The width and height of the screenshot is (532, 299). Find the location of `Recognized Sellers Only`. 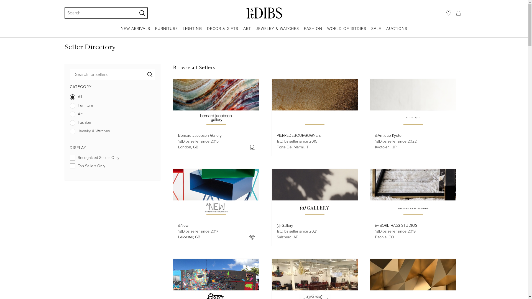

Recognized Sellers Only is located at coordinates (112, 159).